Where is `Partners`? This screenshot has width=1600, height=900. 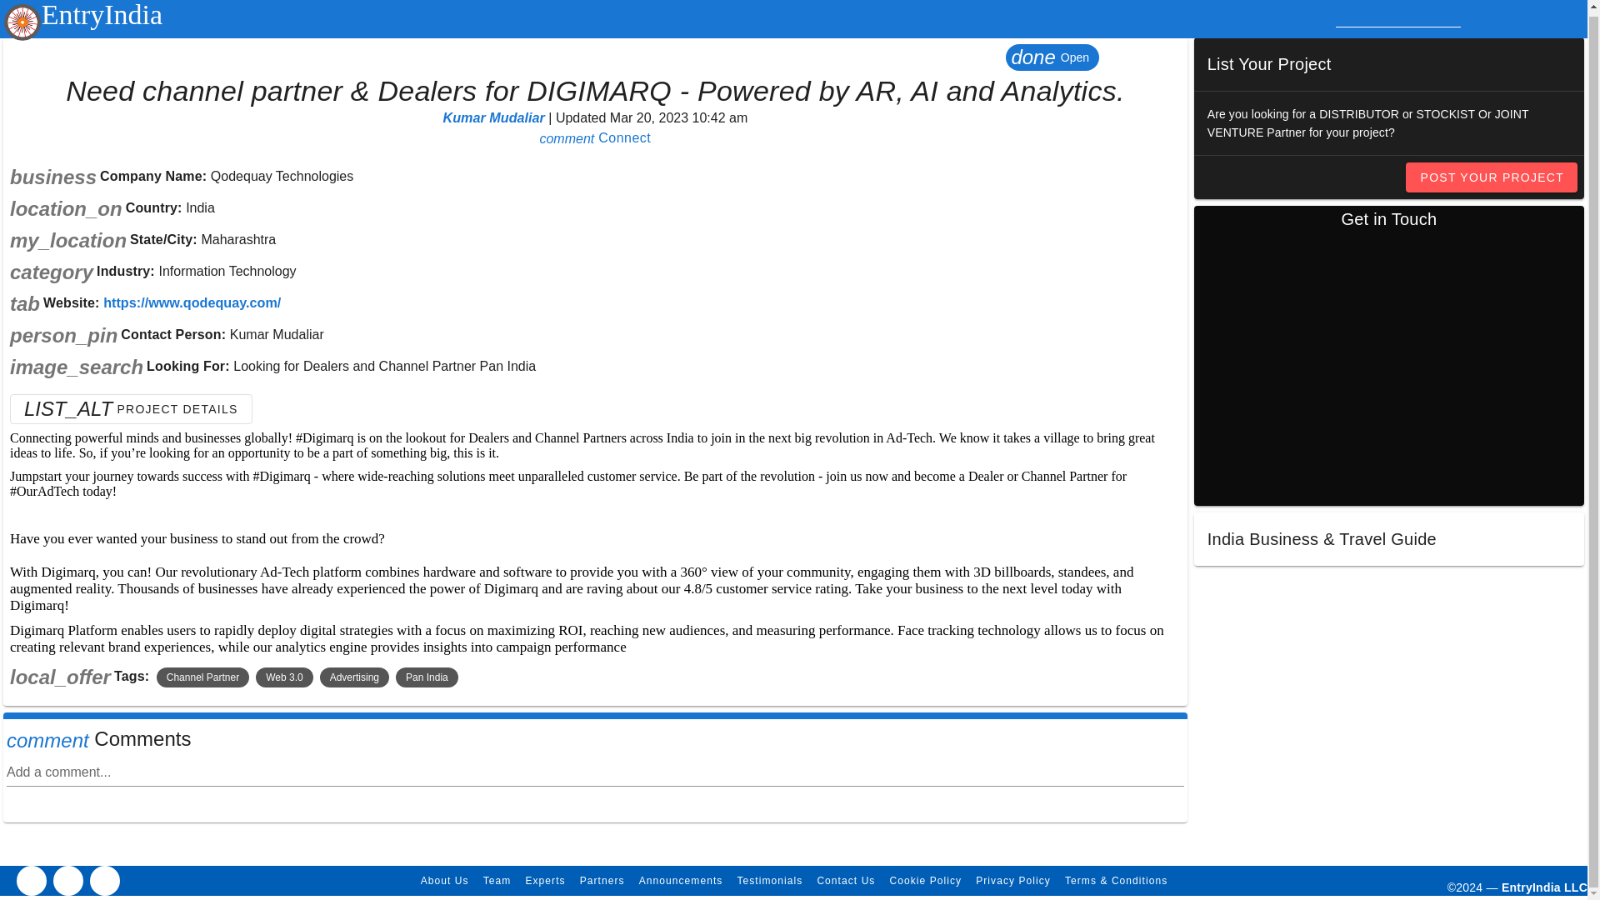
Partners is located at coordinates (595, 137).